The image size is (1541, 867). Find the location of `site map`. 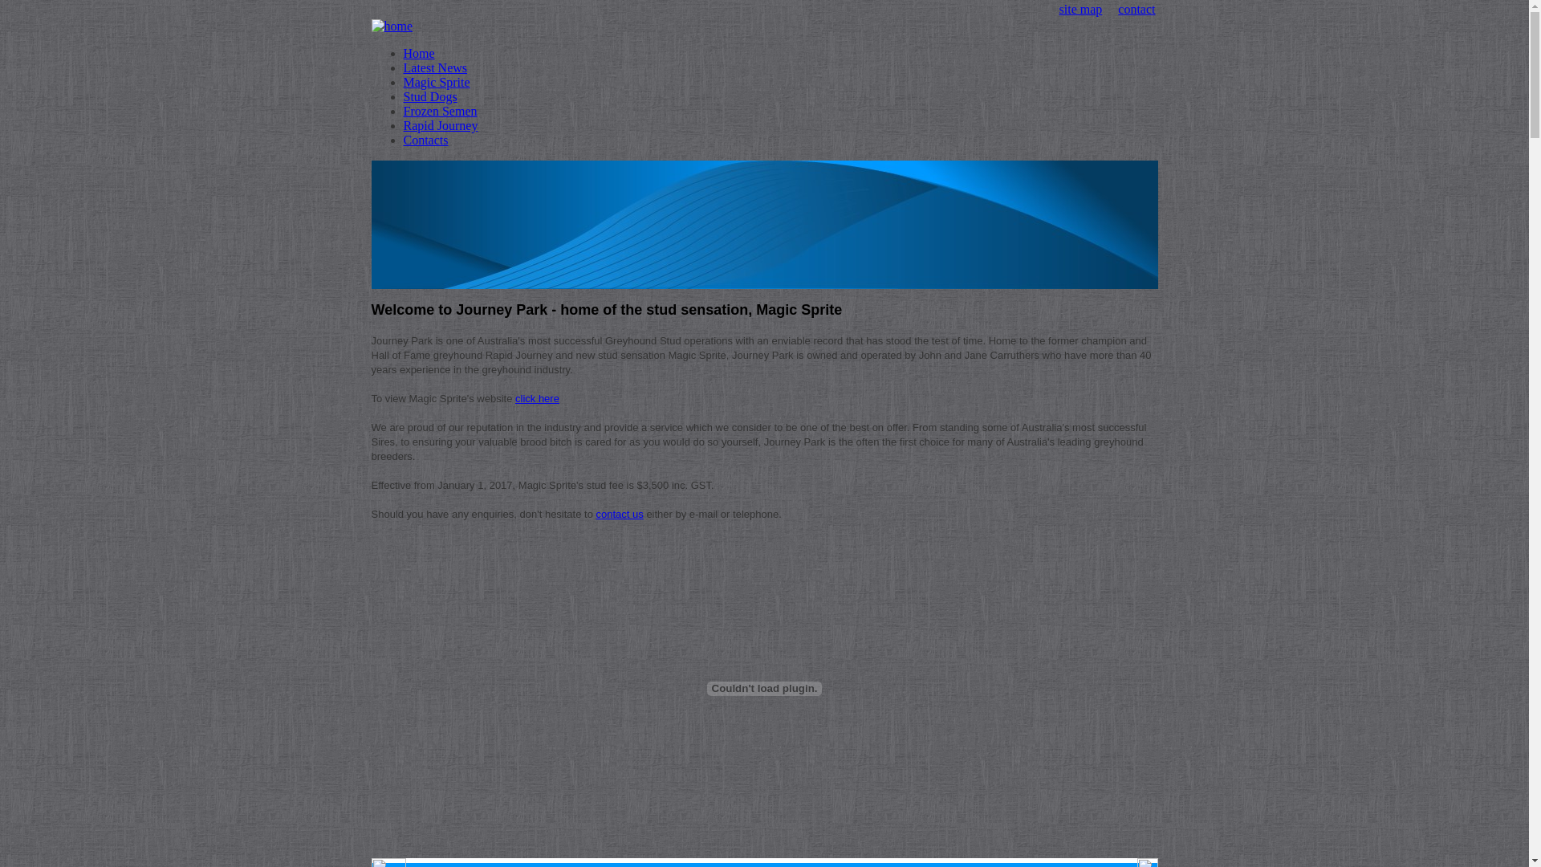

site map is located at coordinates (1081, 10).